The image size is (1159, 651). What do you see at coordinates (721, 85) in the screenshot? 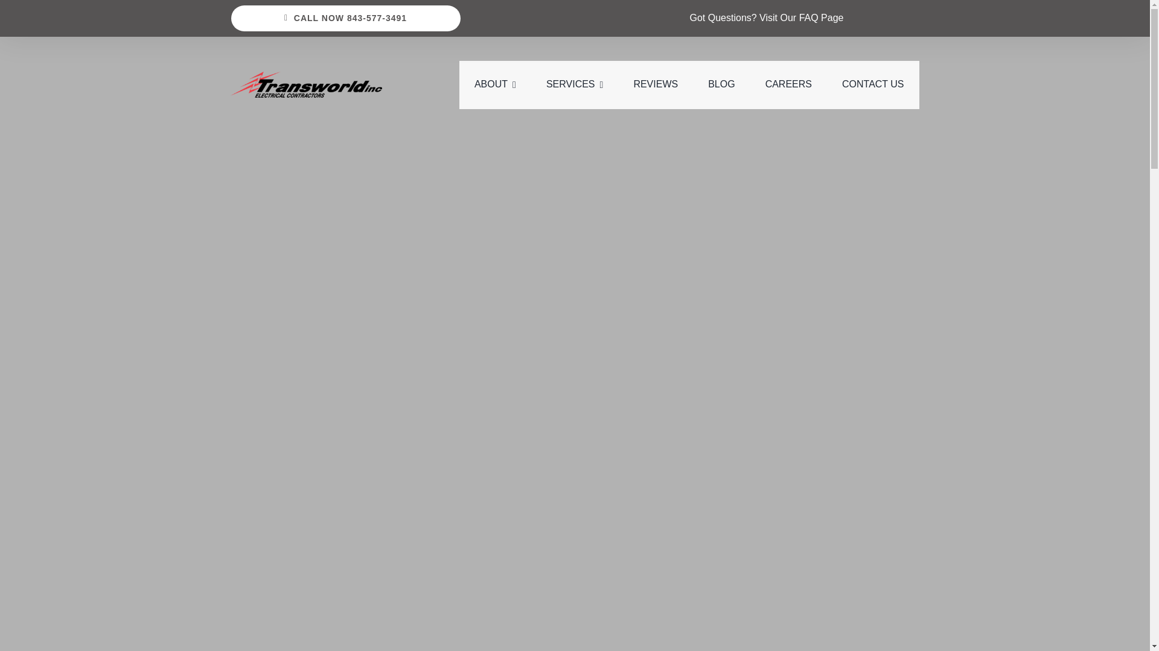
I see `BLOG` at bounding box center [721, 85].